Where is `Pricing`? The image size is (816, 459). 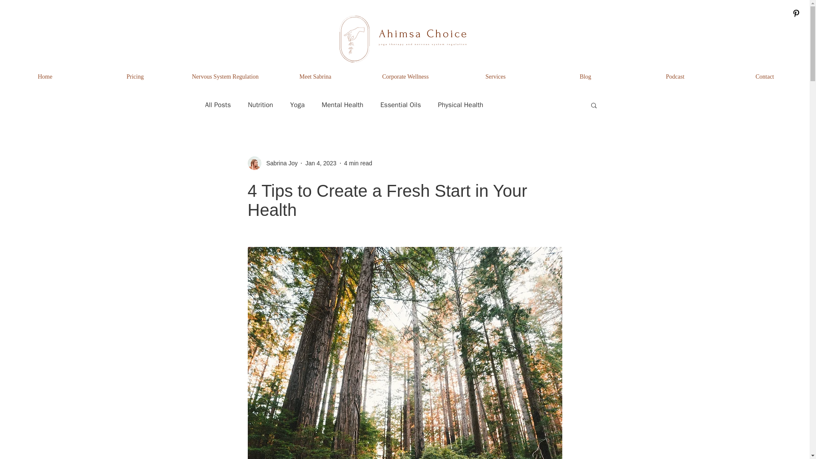 Pricing is located at coordinates (135, 76).